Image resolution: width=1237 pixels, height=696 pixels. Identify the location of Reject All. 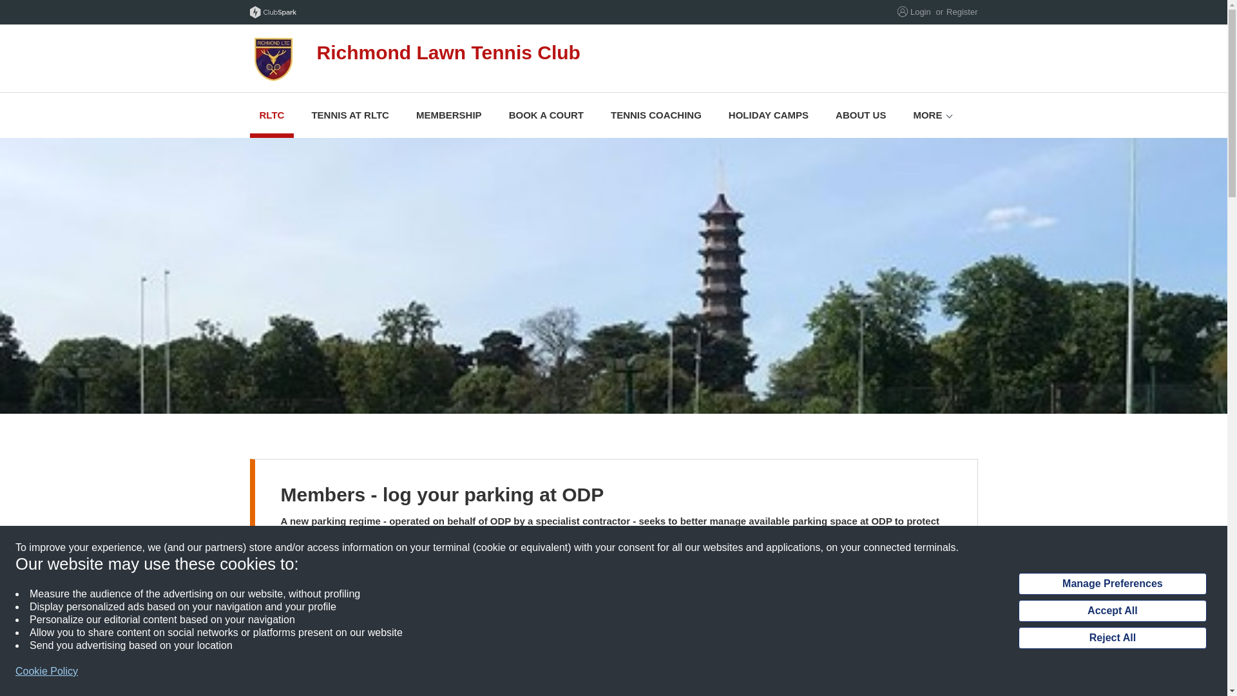
(1112, 638).